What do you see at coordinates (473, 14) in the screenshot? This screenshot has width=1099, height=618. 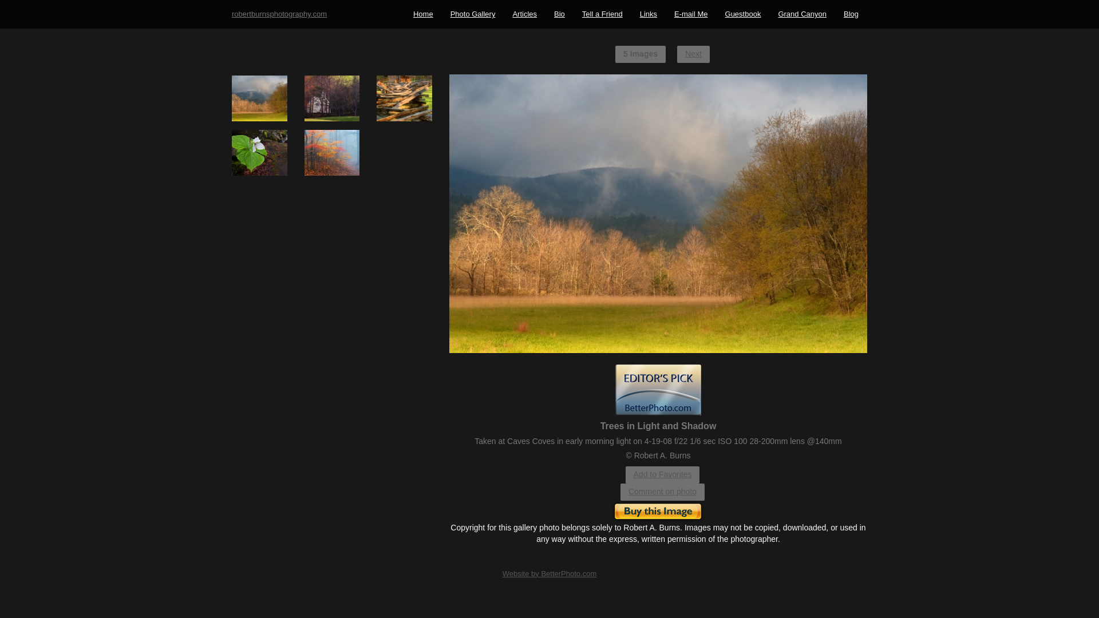 I see `Photo Gallery` at bounding box center [473, 14].